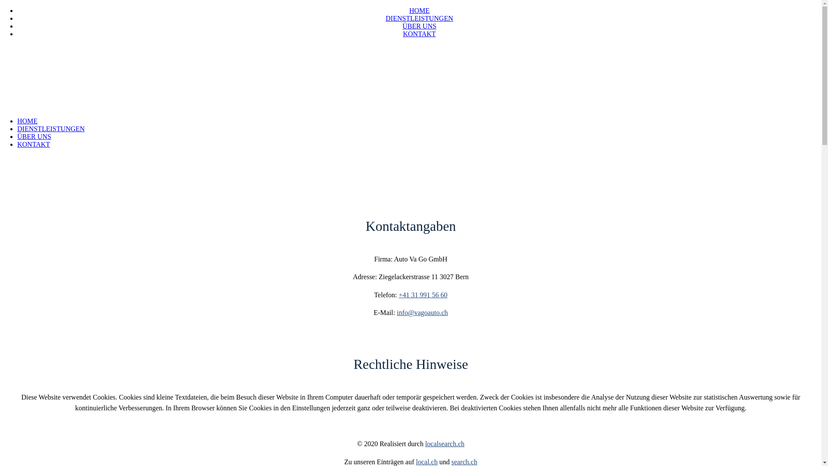 The image size is (828, 466). Describe the element at coordinates (419, 10) in the screenshot. I see `HOME` at that location.